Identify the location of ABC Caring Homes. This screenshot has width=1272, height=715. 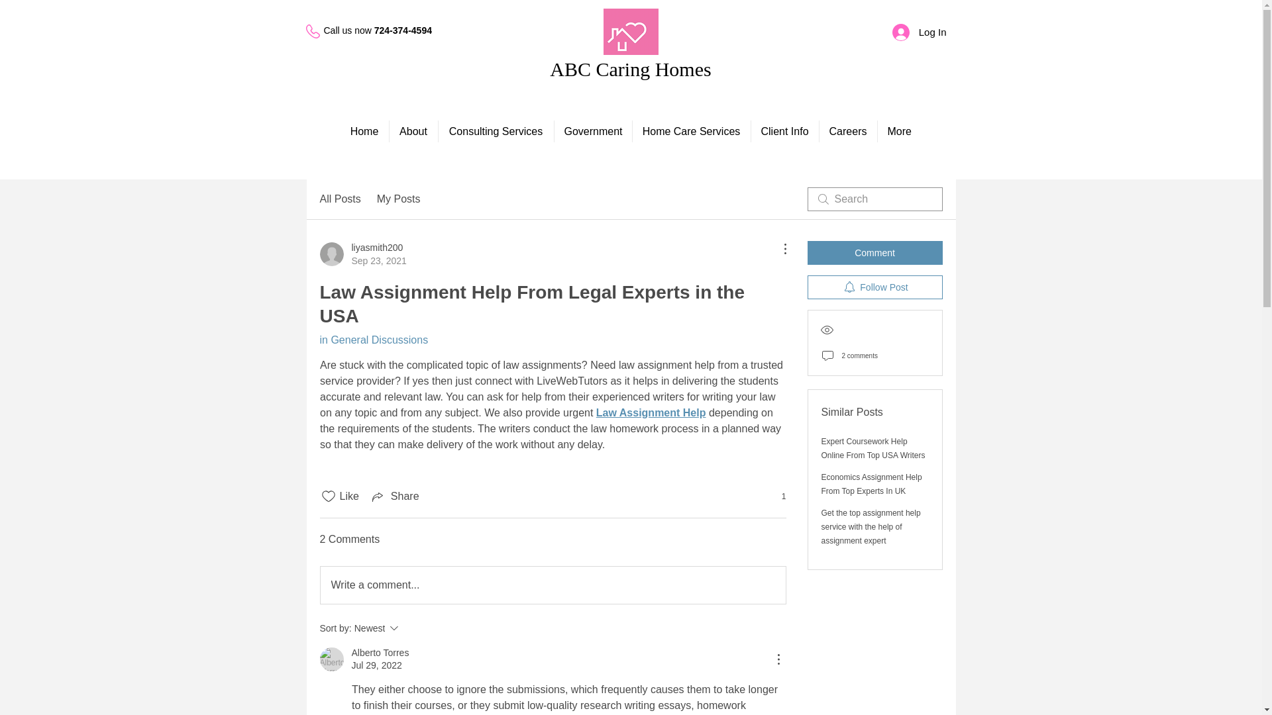
(691, 131).